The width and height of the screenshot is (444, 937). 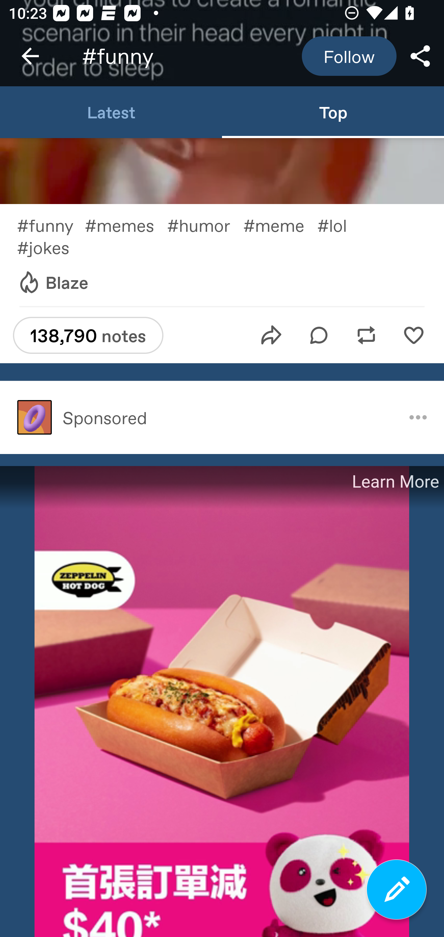 I want to click on Reply, so click(x=319, y=335).